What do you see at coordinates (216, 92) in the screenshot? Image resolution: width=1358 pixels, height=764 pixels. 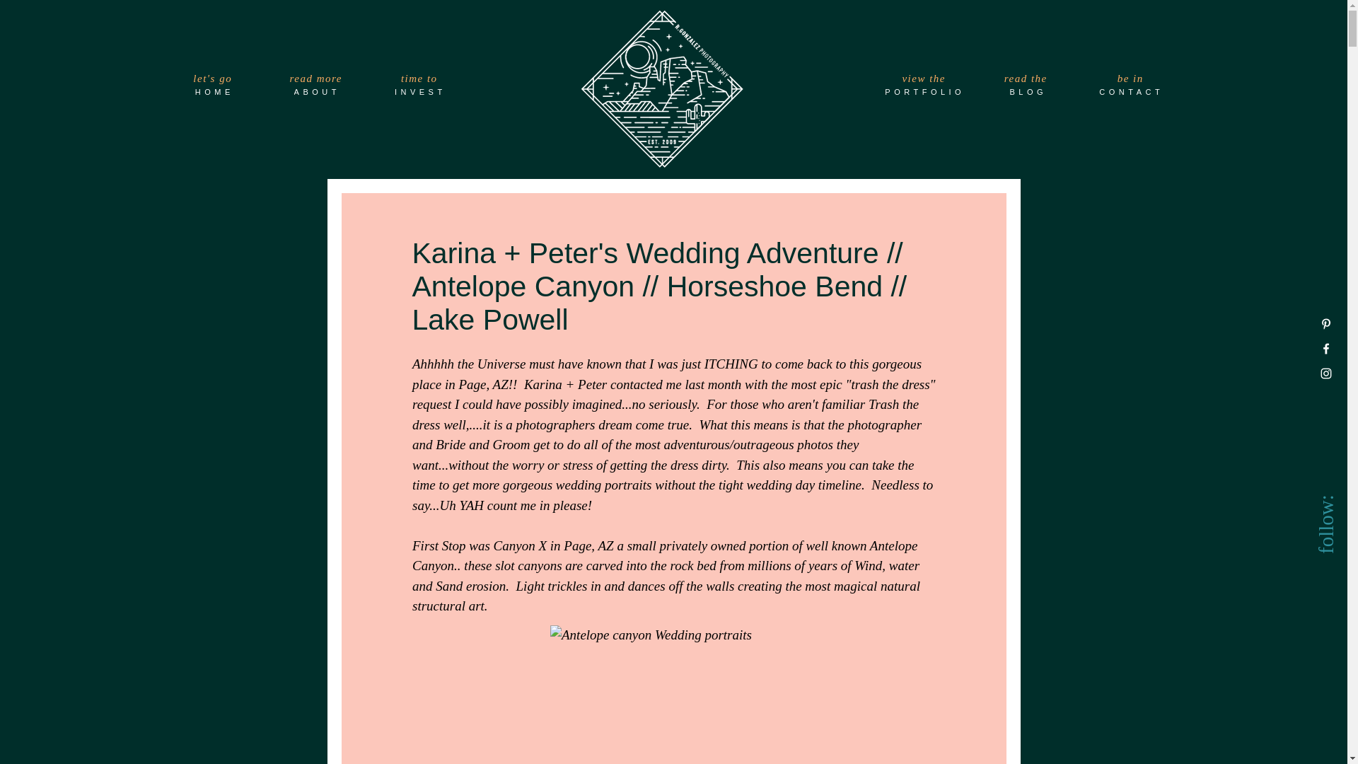 I see `HOME` at bounding box center [216, 92].